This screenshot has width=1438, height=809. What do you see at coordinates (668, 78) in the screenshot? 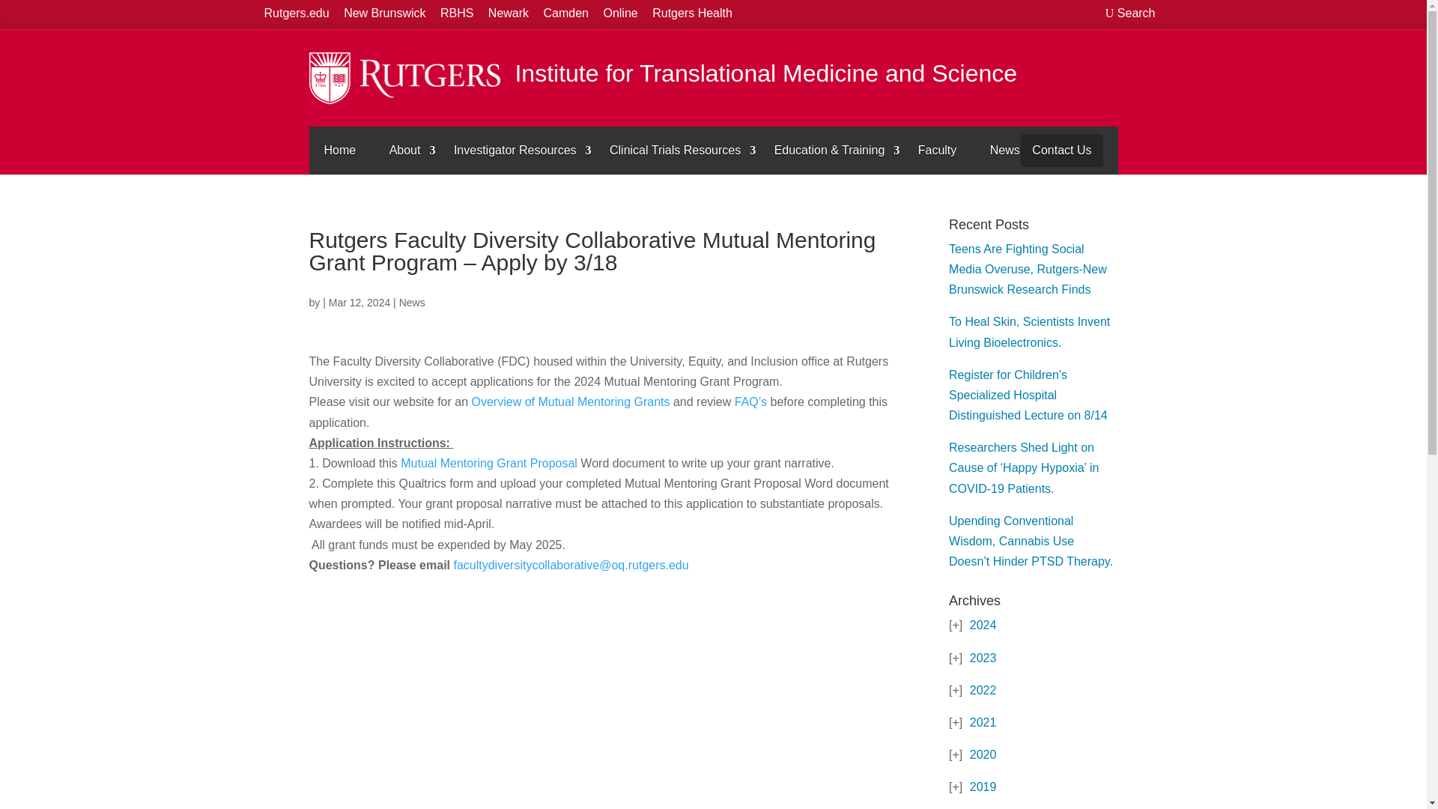
I see `Institute for Translational Medicine and Science` at bounding box center [668, 78].